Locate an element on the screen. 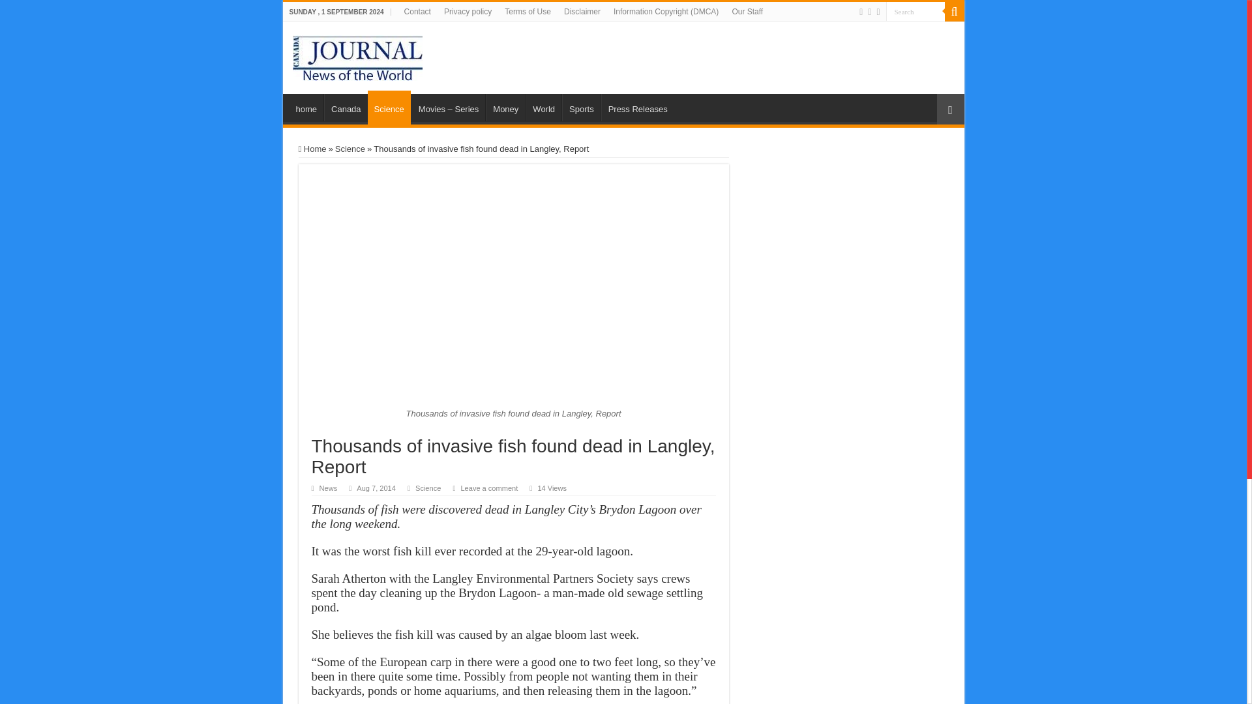 This screenshot has width=1252, height=704. Press Releases is located at coordinates (638, 107).